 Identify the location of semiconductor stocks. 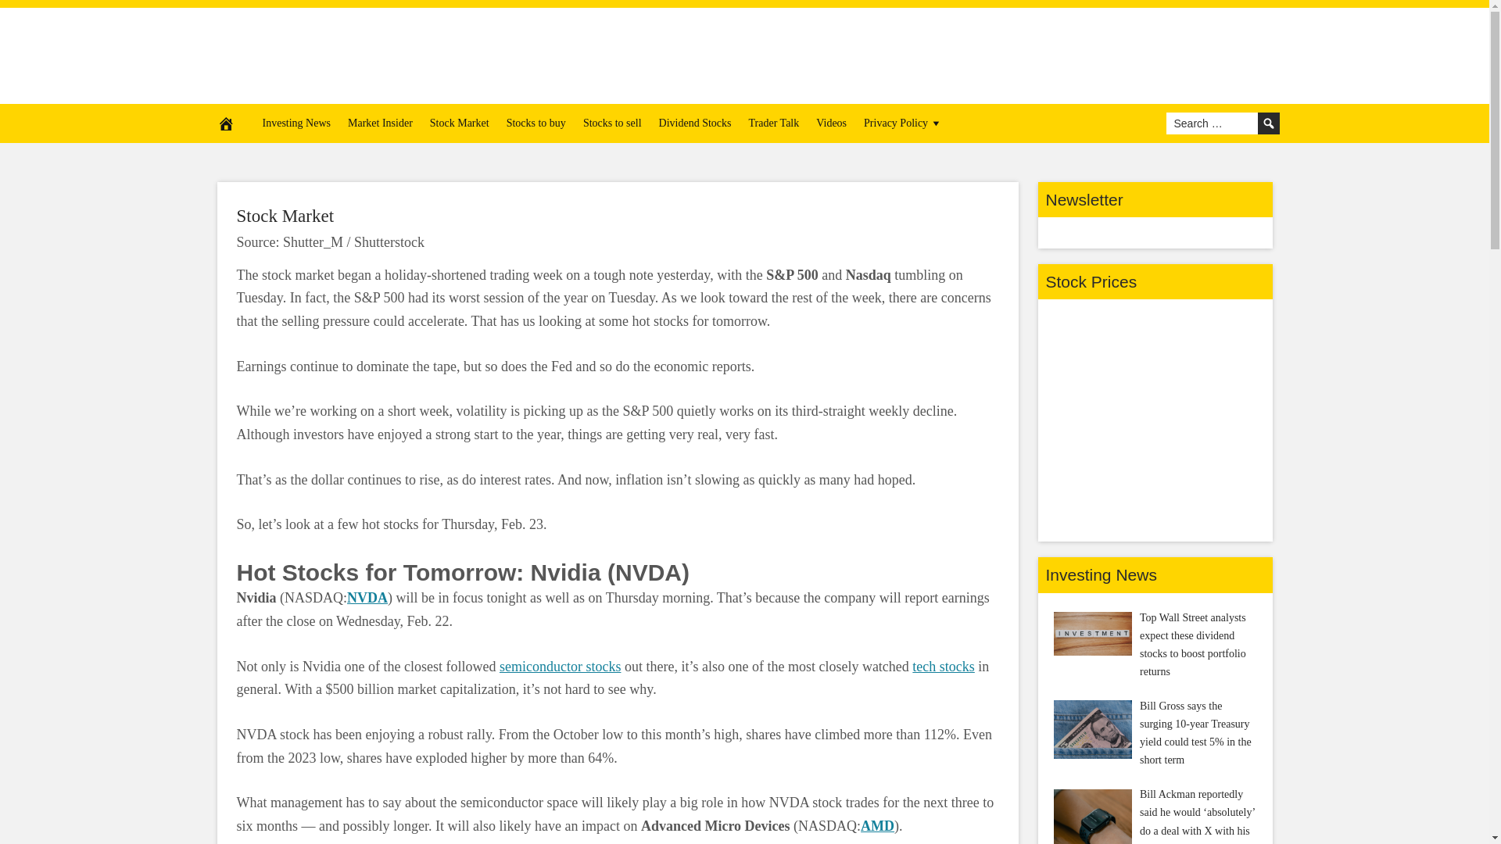
(560, 666).